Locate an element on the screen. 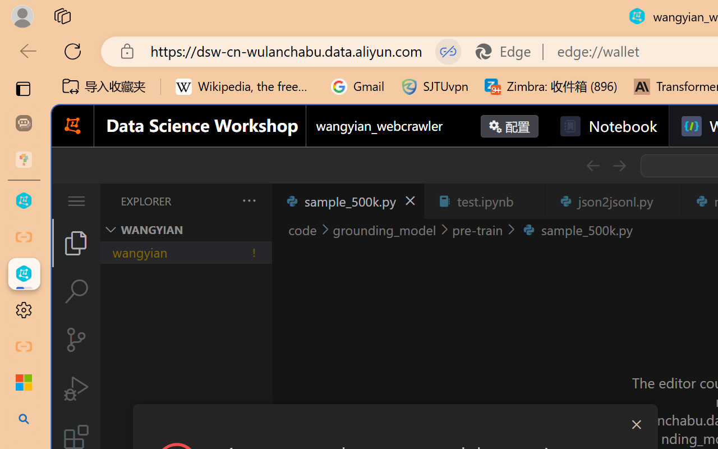 This screenshot has height=449, width=718. Gmail is located at coordinates (358, 86).